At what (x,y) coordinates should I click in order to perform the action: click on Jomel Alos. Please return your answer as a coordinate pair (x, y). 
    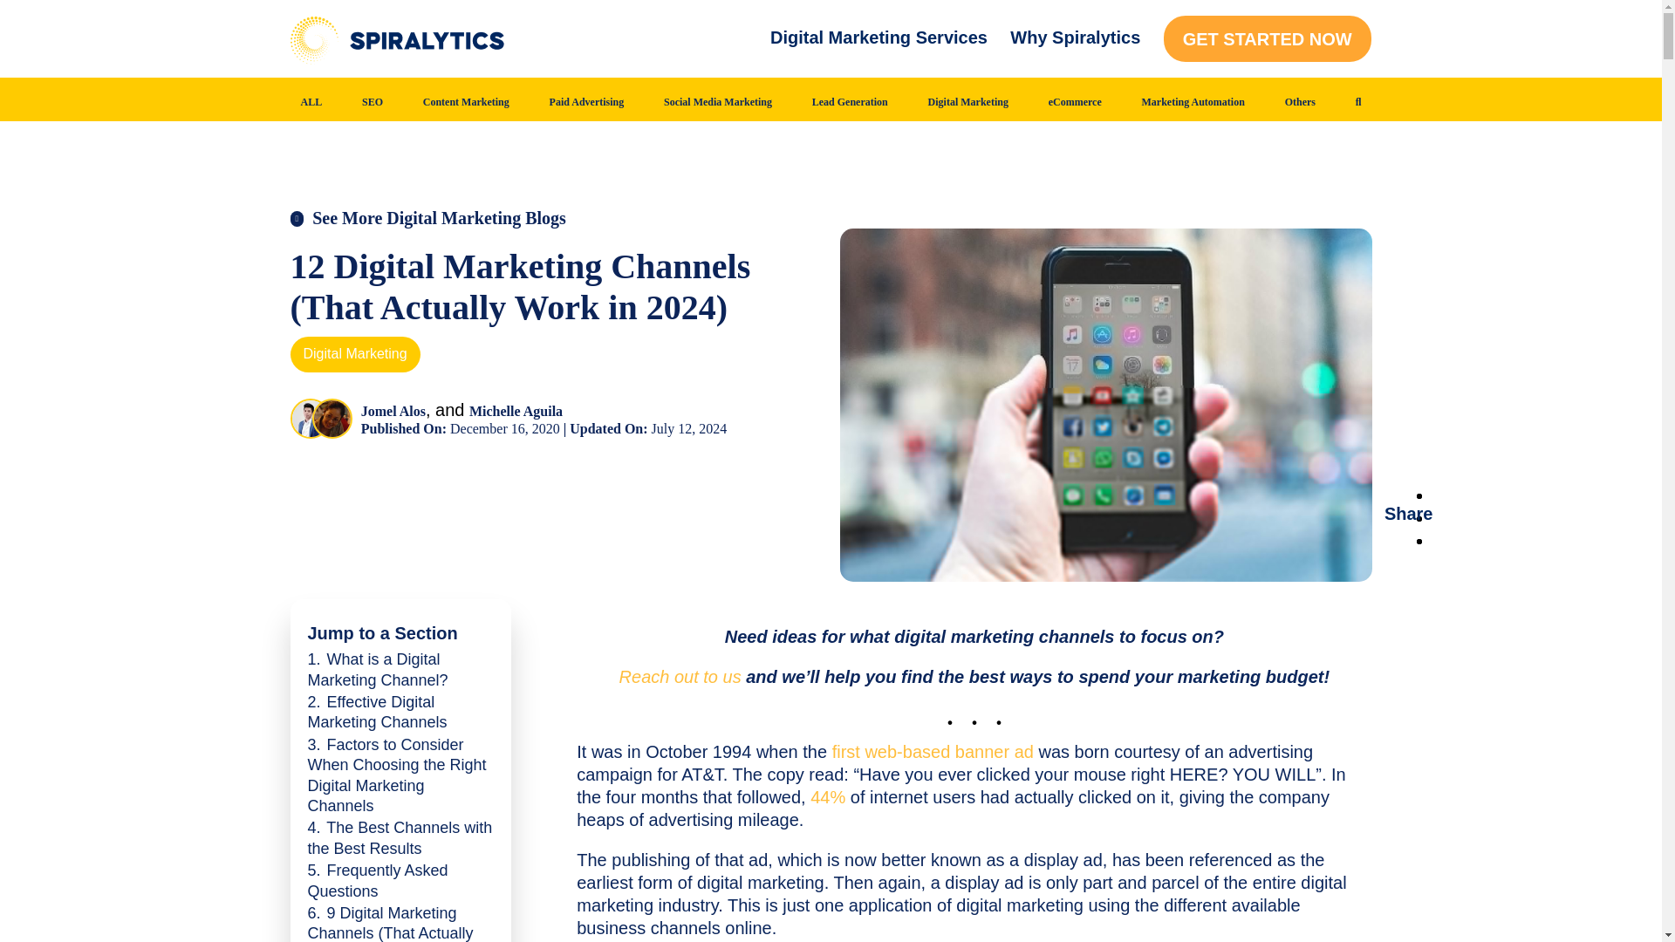
    Looking at the image, I should click on (310, 419).